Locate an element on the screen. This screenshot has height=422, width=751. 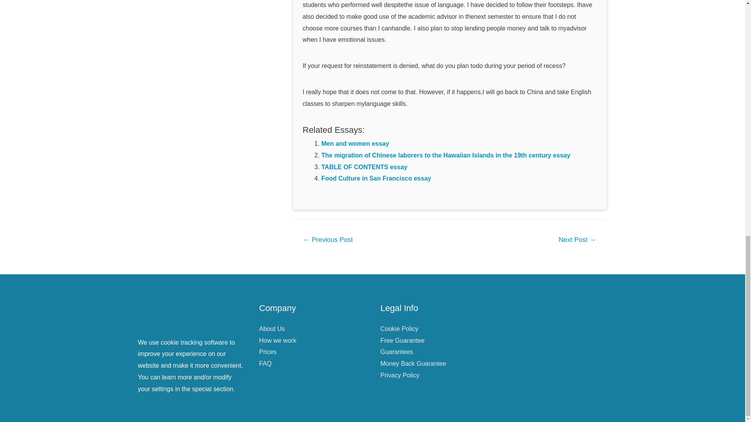
FAQ is located at coordinates (265, 363).